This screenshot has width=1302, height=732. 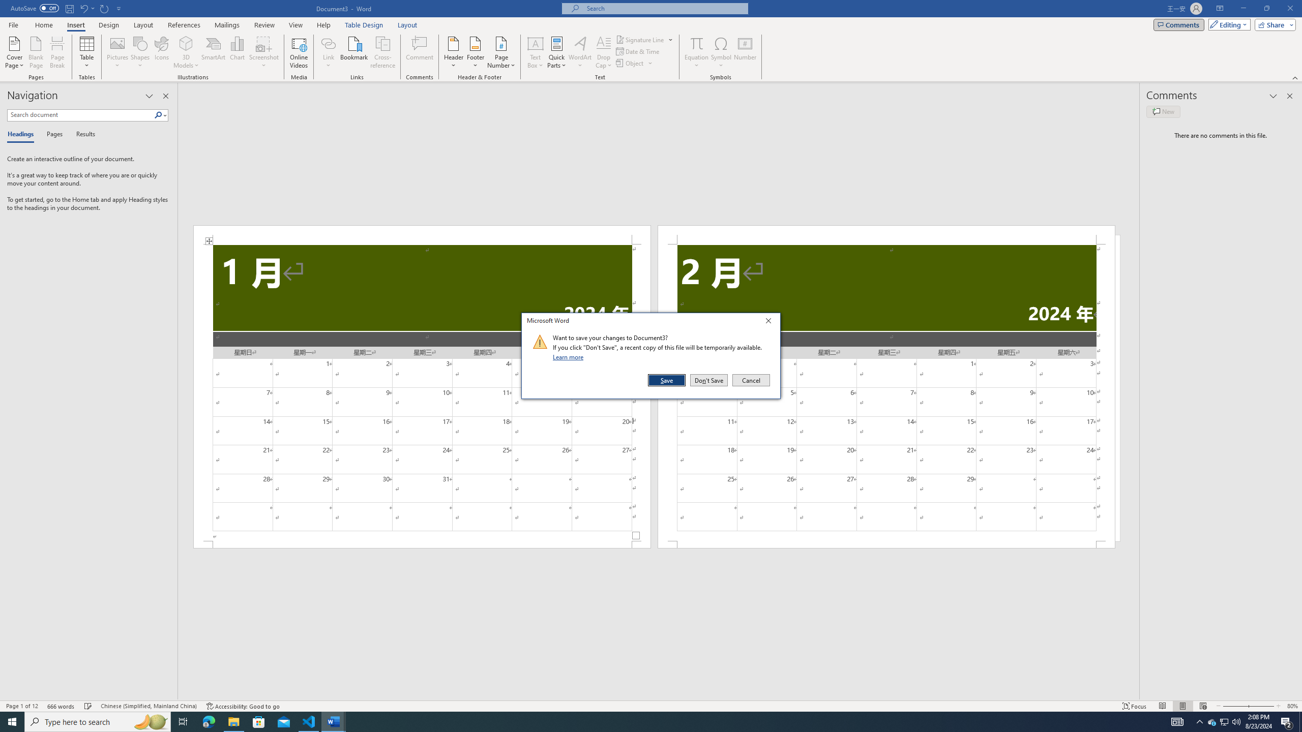 I want to click on Mode, so click(x=664, y=8).